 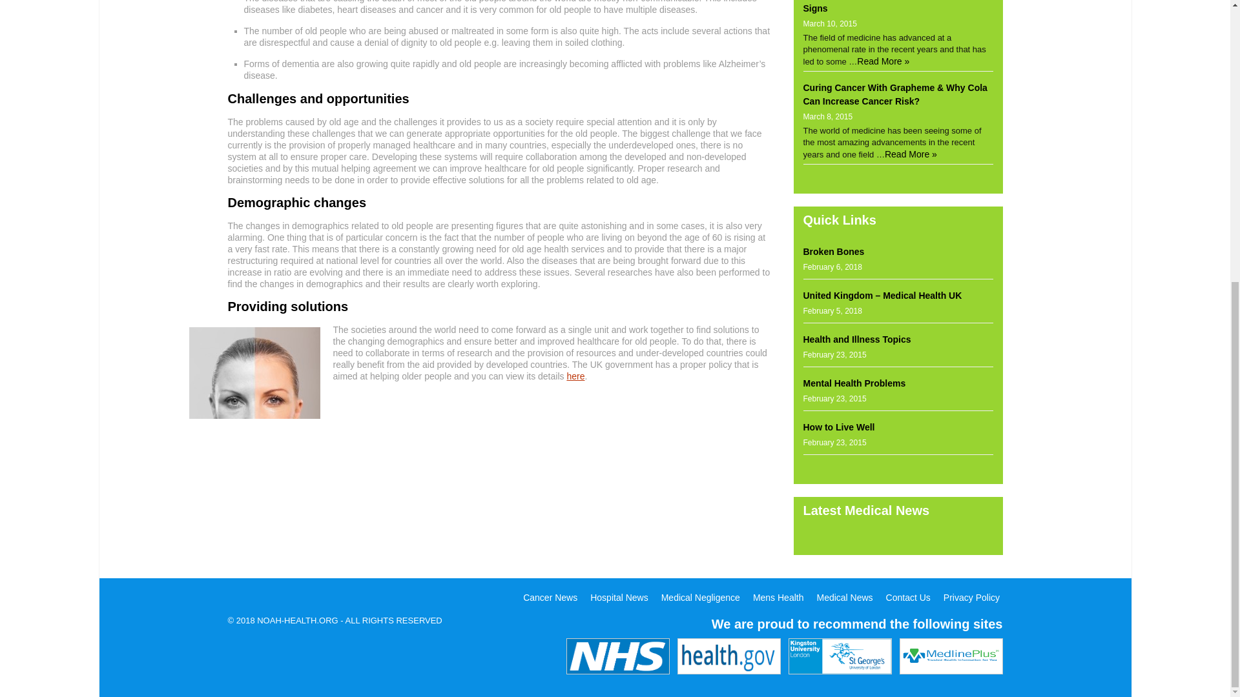 I want to click on Permalink to Mental Health Problems, so click(x=855, y=383).